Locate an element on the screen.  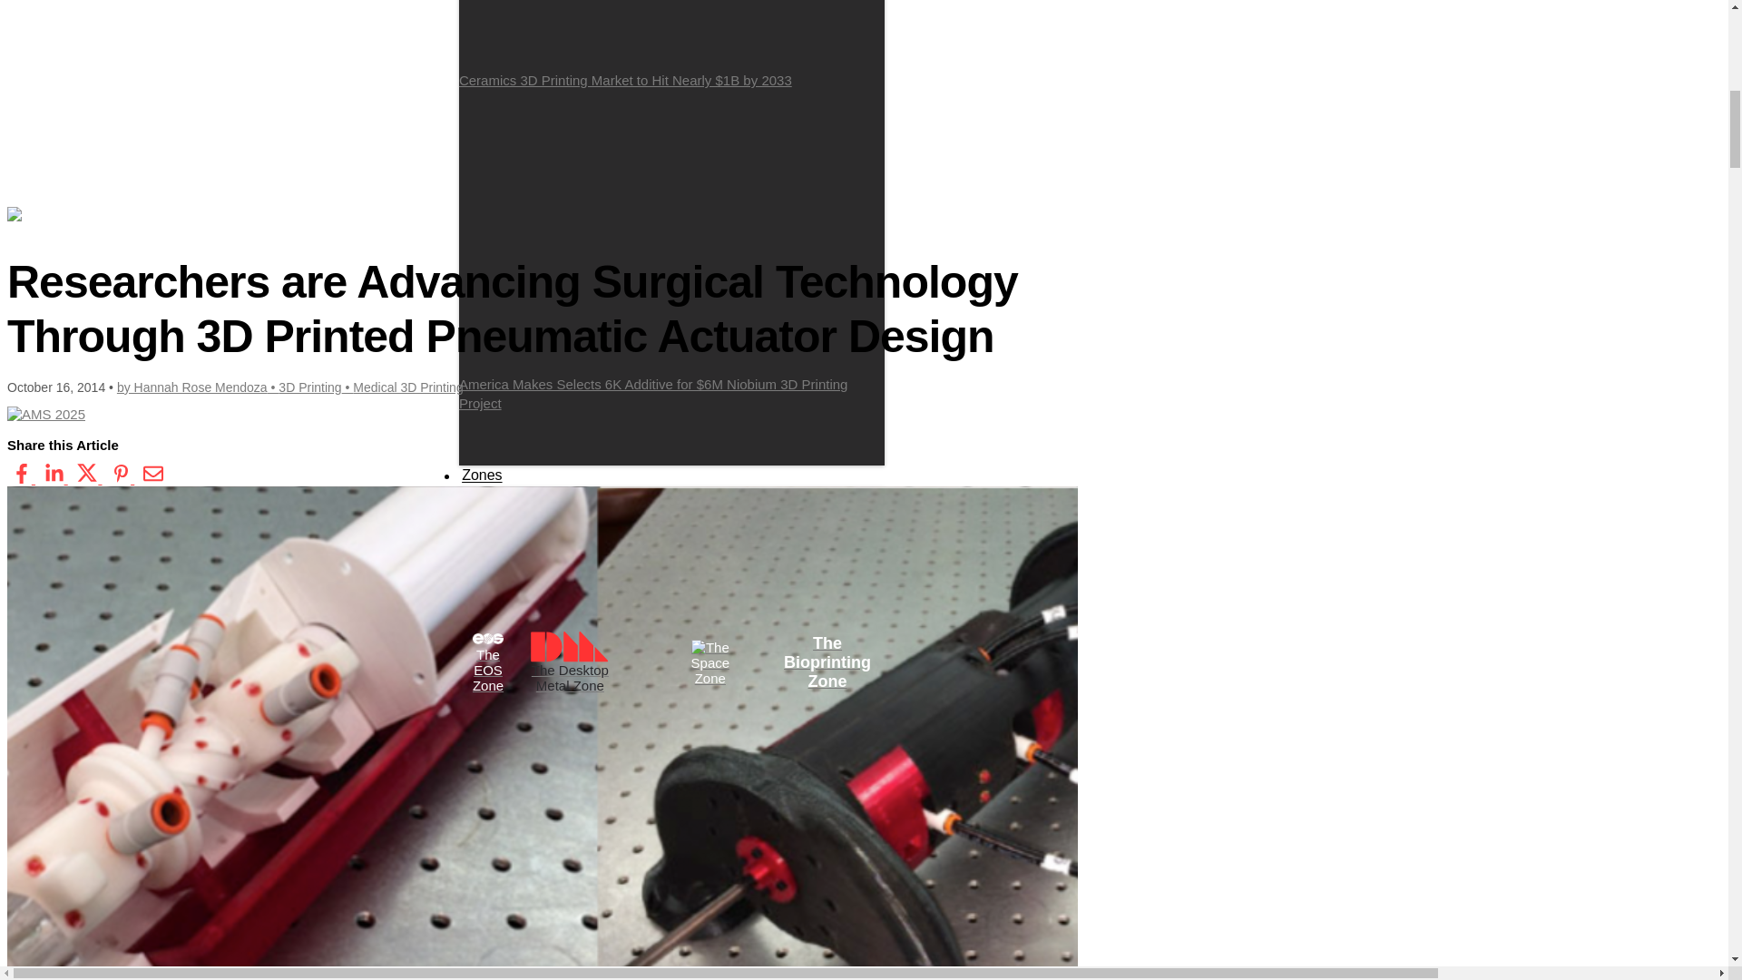
Bioprinting Zone is located at coordinates (590, 562).